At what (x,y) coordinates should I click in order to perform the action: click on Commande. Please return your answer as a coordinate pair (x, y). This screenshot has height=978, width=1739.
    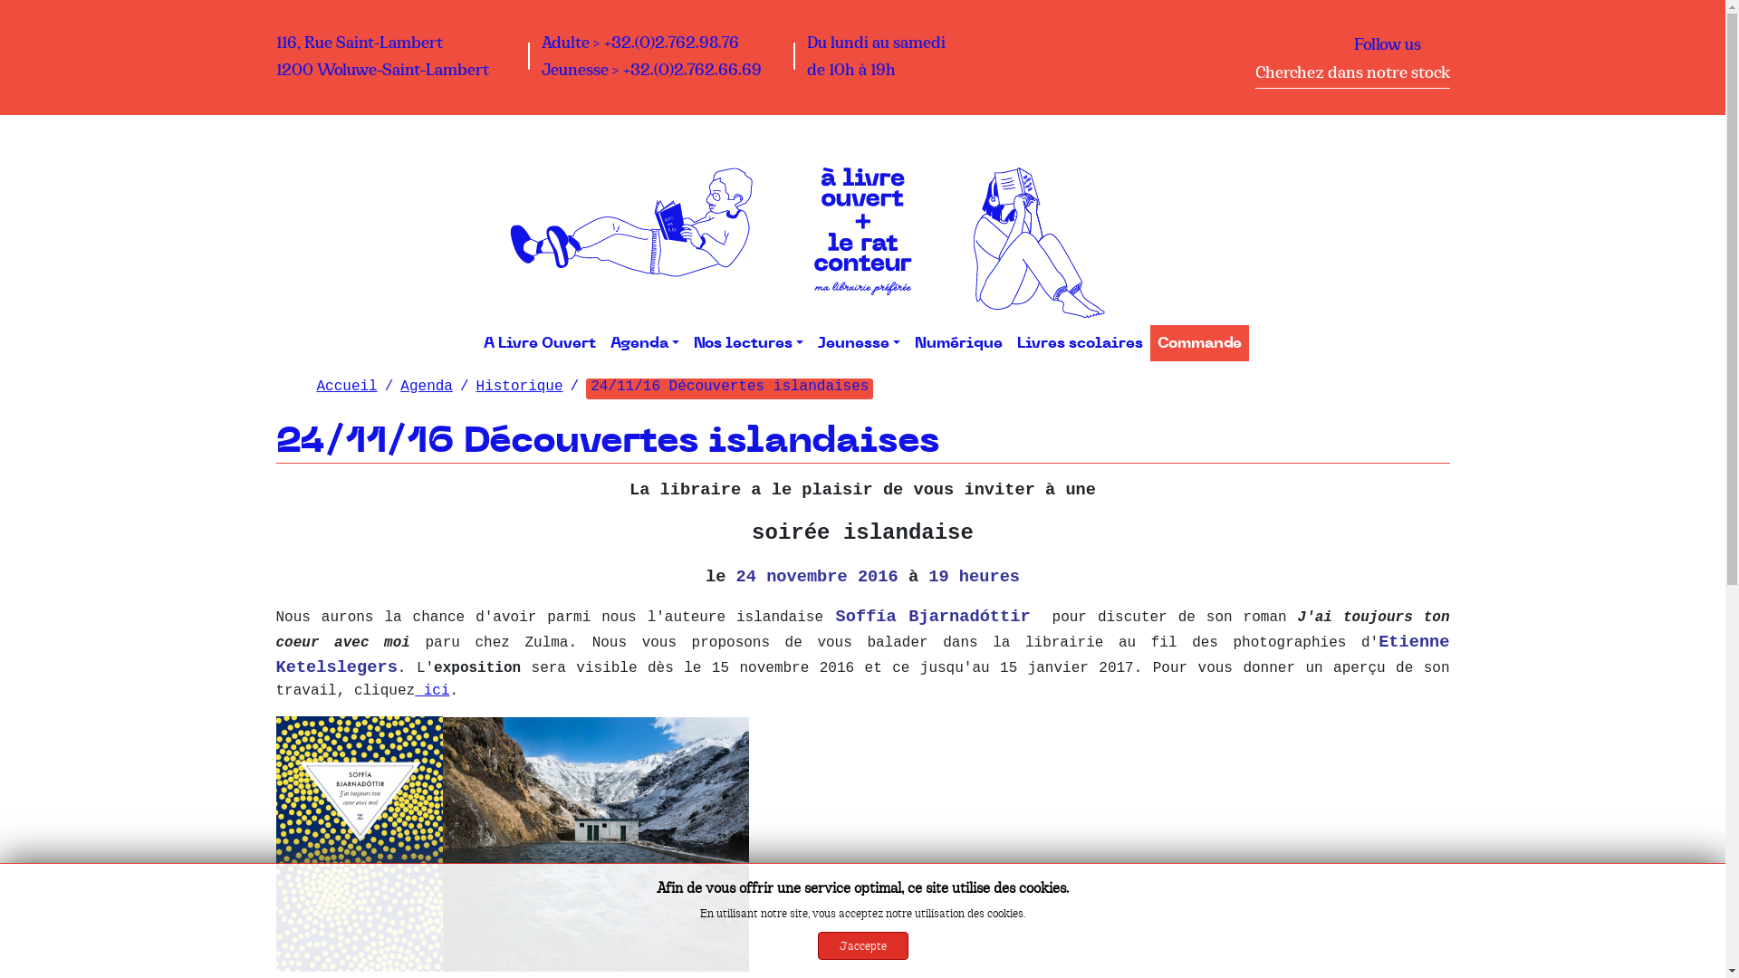
    Looking at the image, I should click on (1199, 343).